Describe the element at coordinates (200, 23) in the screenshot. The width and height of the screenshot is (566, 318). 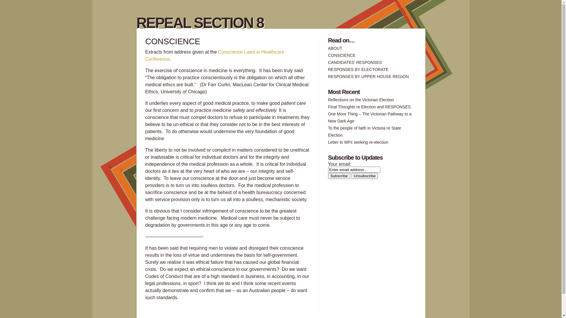
I see `REPEAL SECTION 8` at that location.